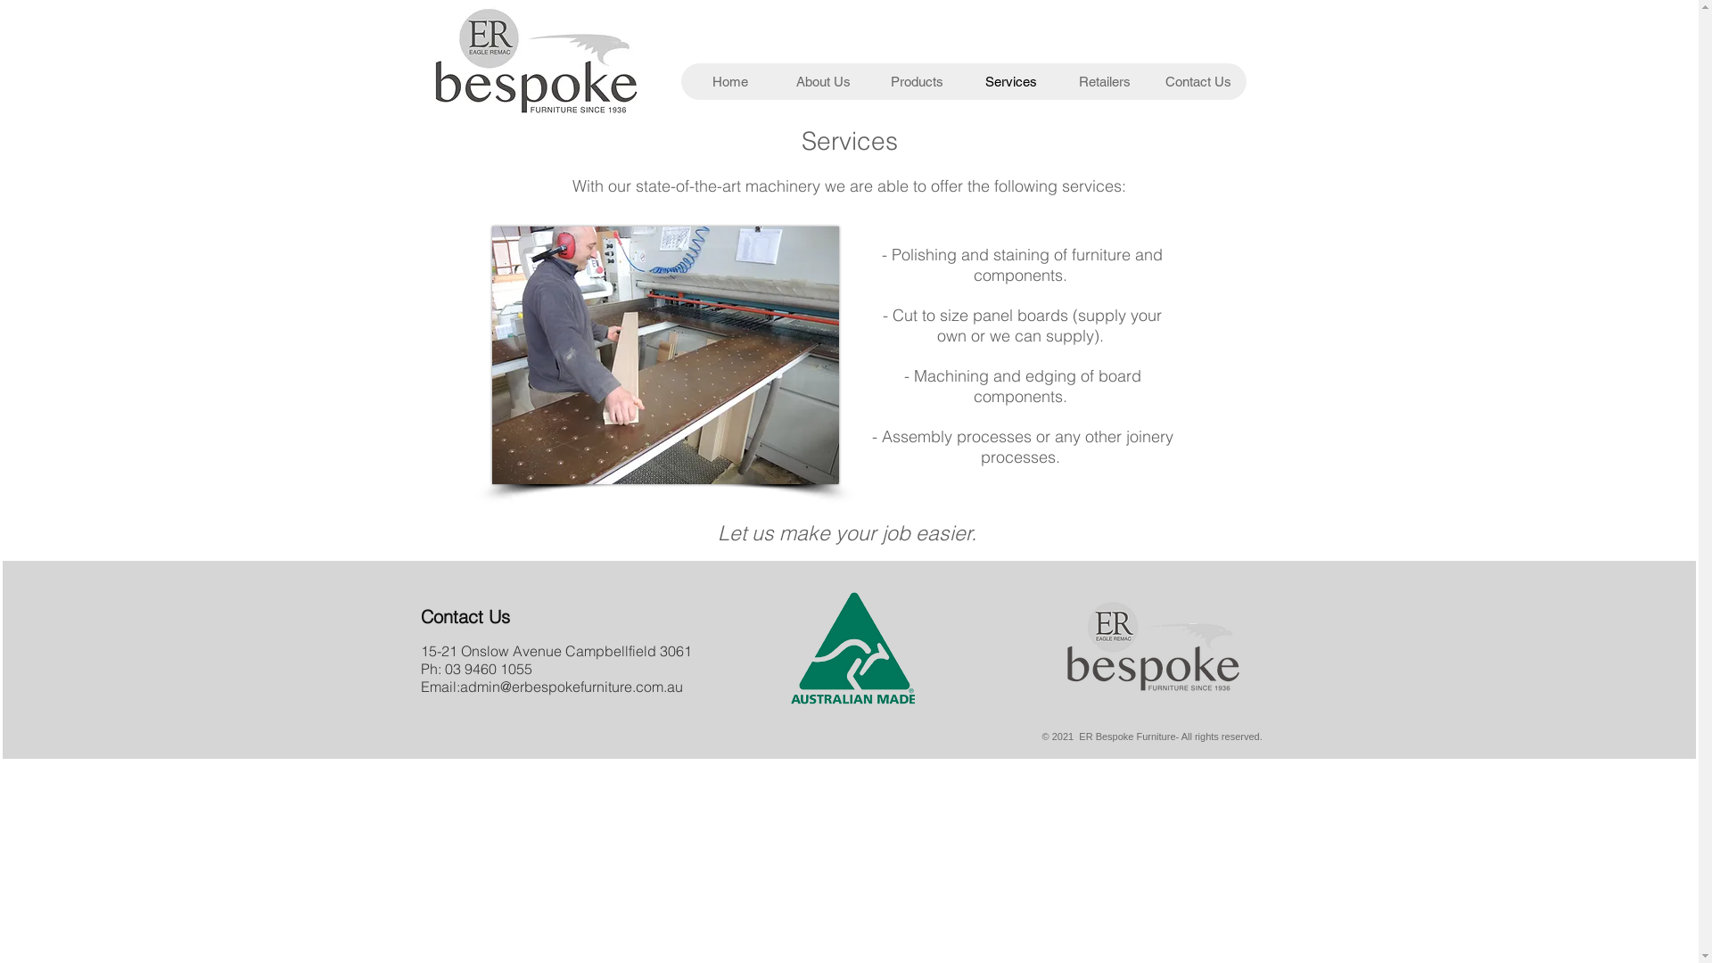 The width and height of the screenshot is (1712, 963). Describe the element at coordinates (729, 82) in the screenshot. I see `Home` at that location.